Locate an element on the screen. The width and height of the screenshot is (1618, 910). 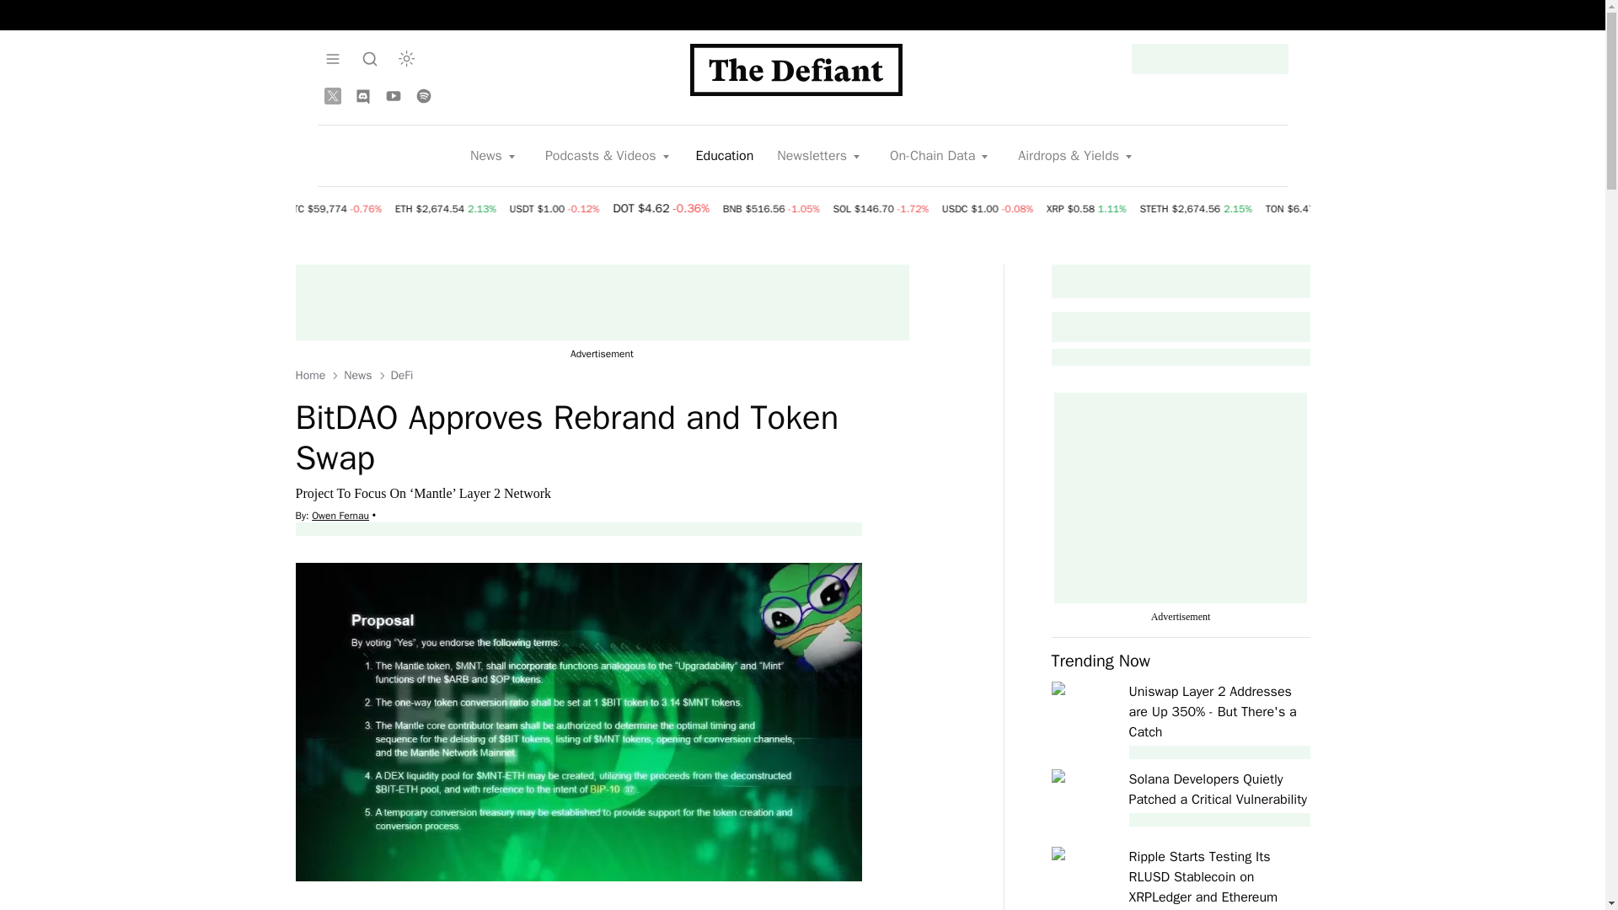
Twitter is located at coordinates (332, 96).